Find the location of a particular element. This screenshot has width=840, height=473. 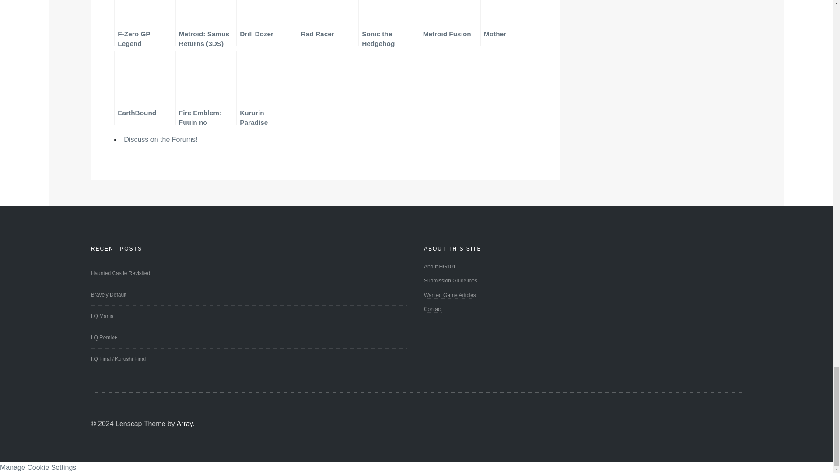

Mother is located at coordinates (509, 23).